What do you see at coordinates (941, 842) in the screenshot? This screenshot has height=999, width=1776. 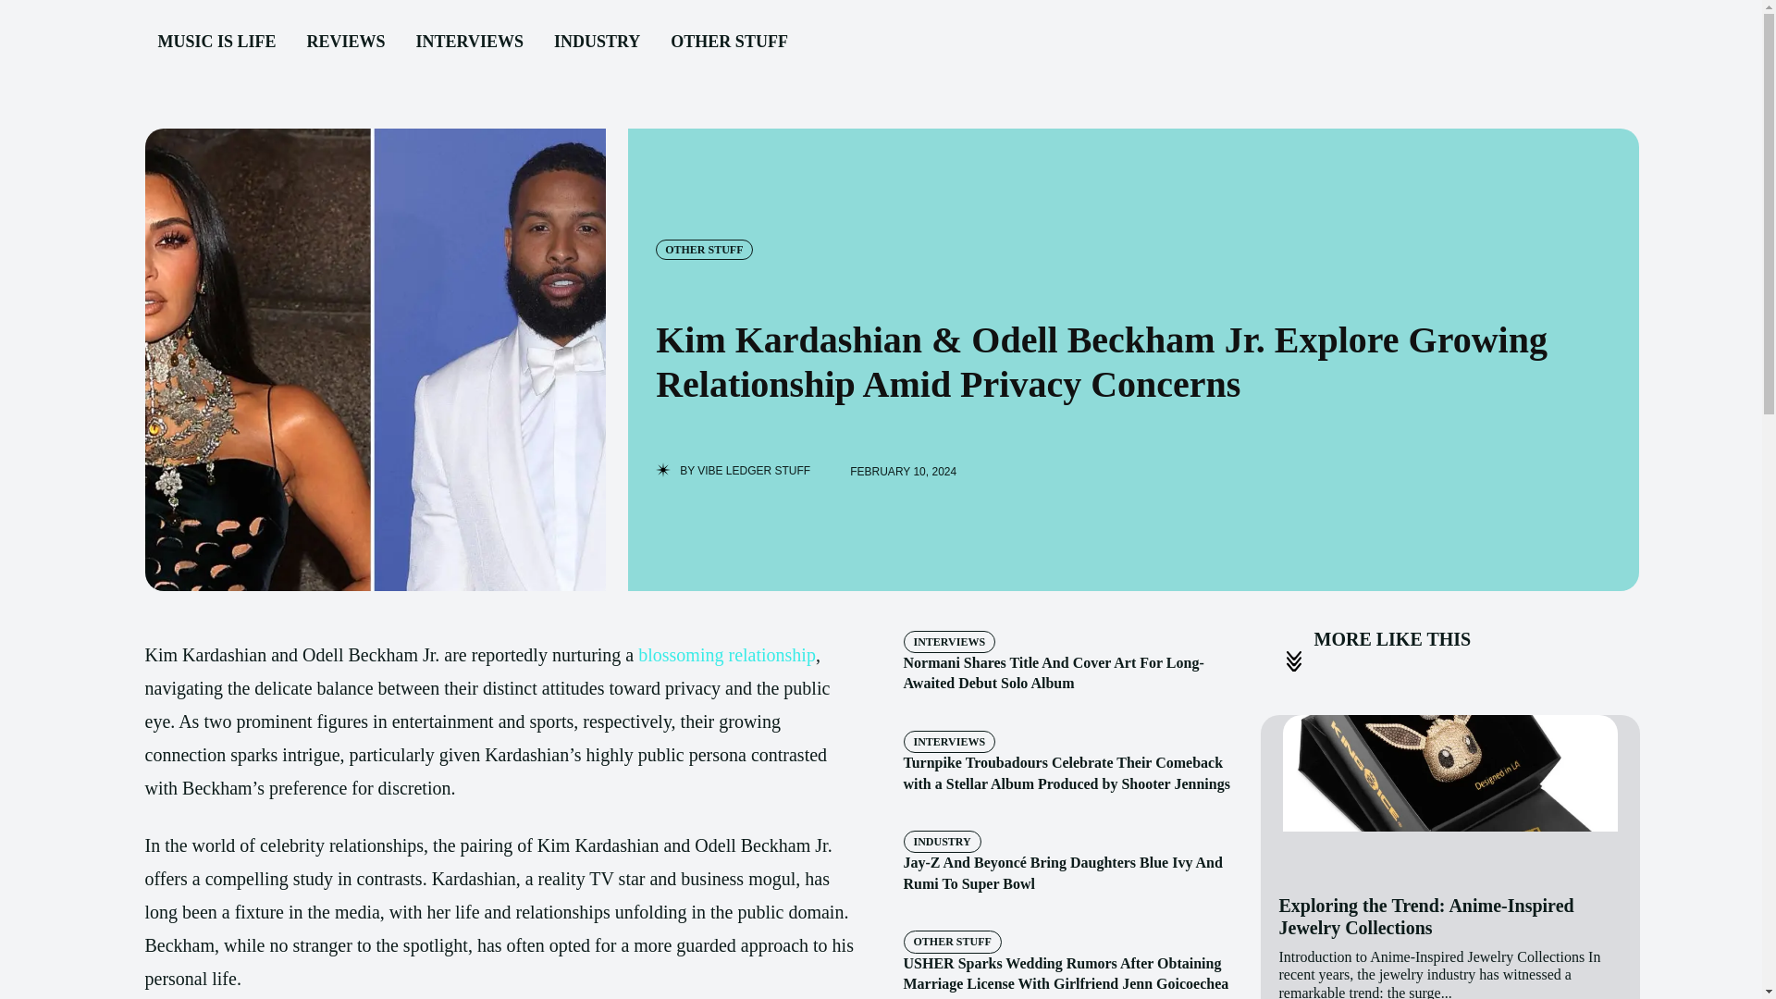 I see `INDUSTRY` at bounding box center [941, 842].